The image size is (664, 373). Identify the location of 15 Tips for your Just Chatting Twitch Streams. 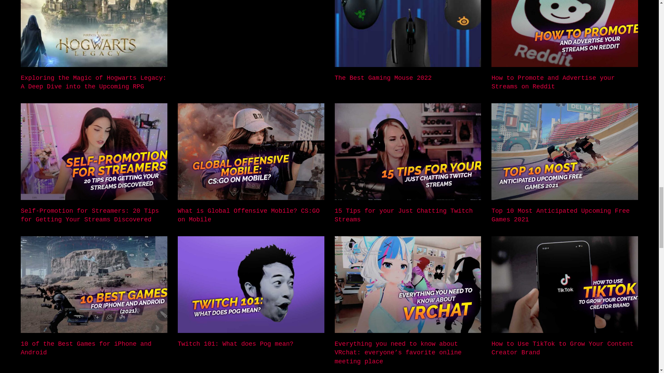
(404, 215).